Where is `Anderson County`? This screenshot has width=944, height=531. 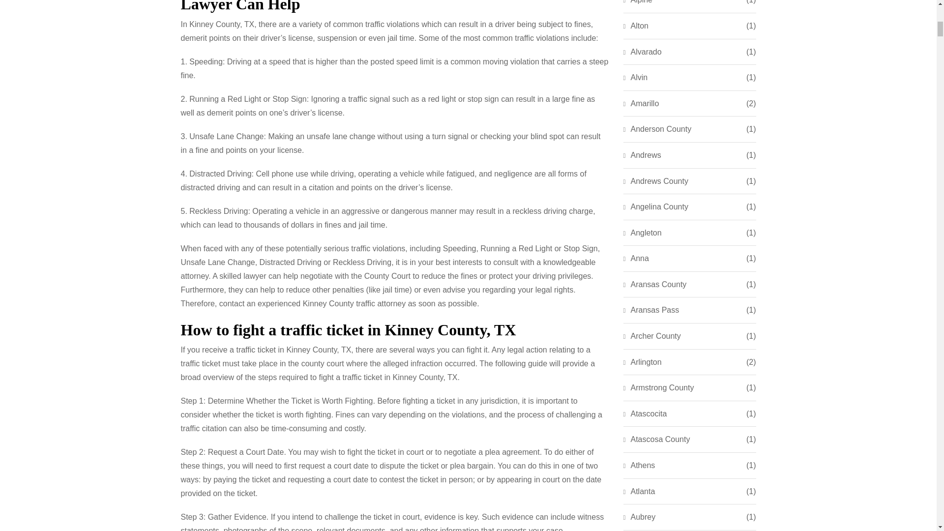 Anderson County is located at coordinates (657, 129).